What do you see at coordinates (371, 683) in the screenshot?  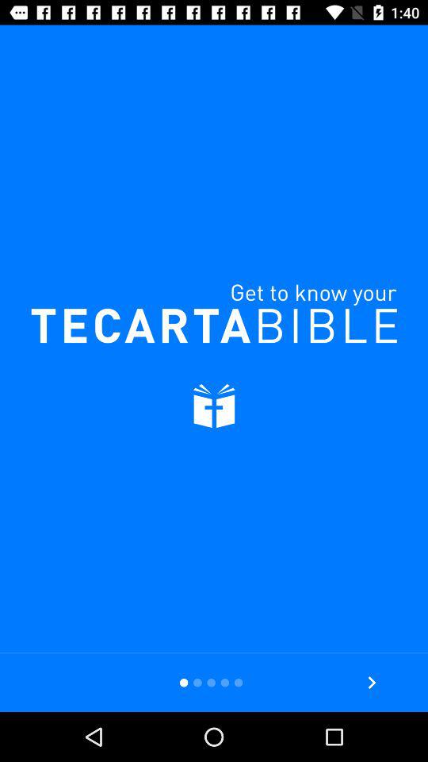 I see `press the icon at the bottom right corner` at bounding box center [371, 683].